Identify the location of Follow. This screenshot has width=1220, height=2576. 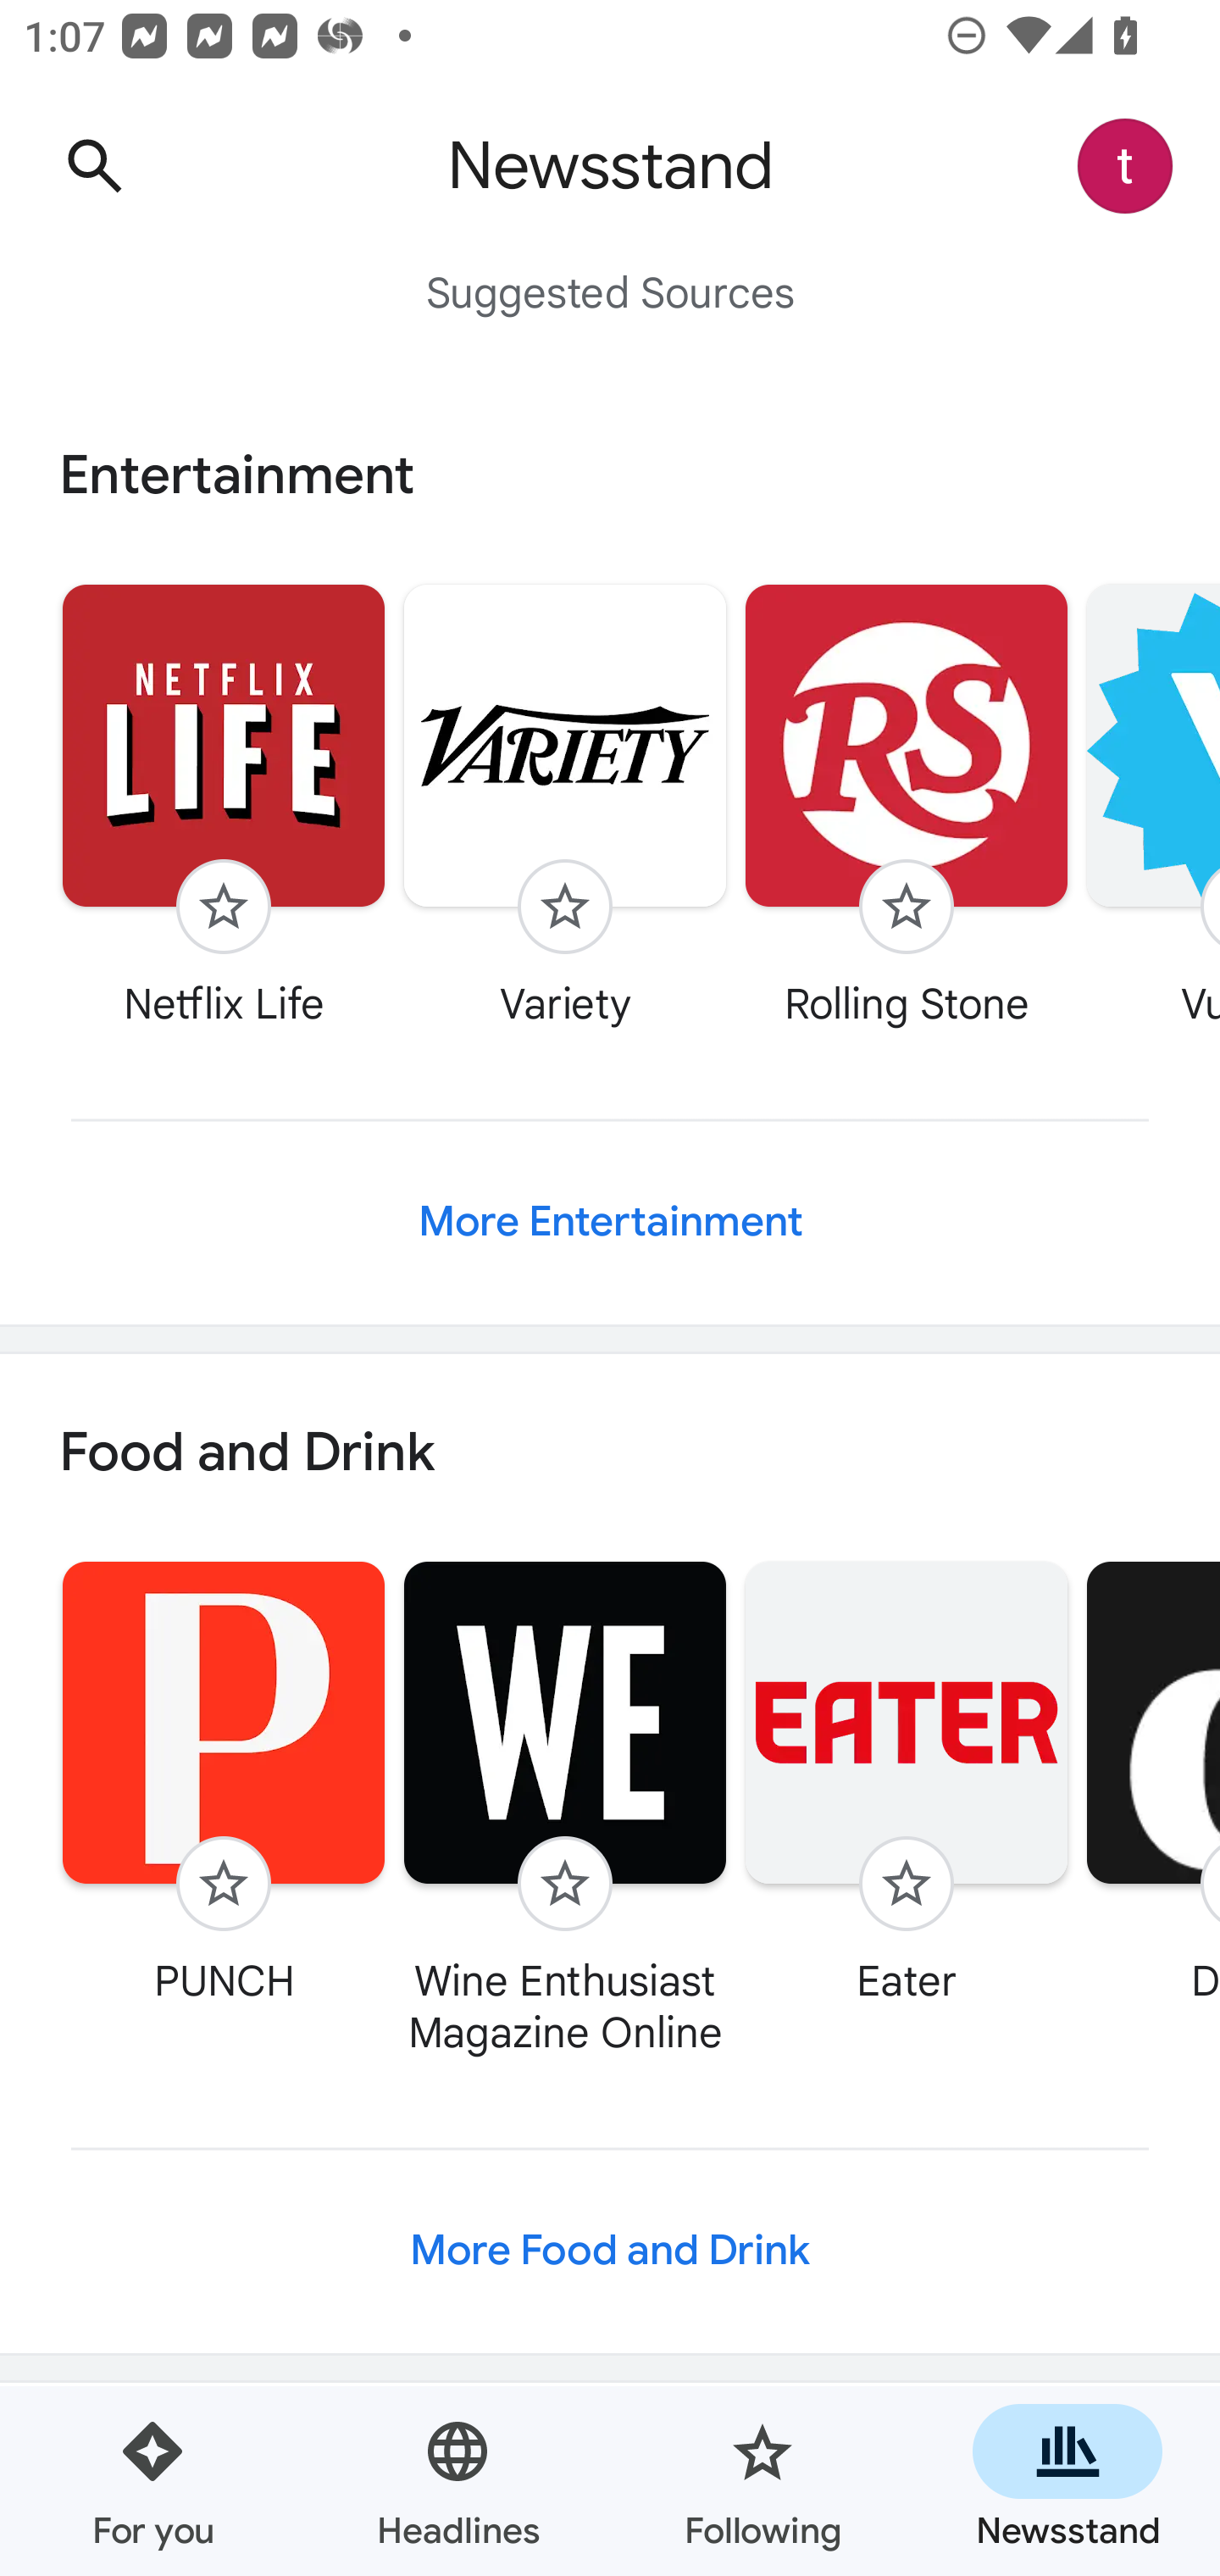
(564, 907).